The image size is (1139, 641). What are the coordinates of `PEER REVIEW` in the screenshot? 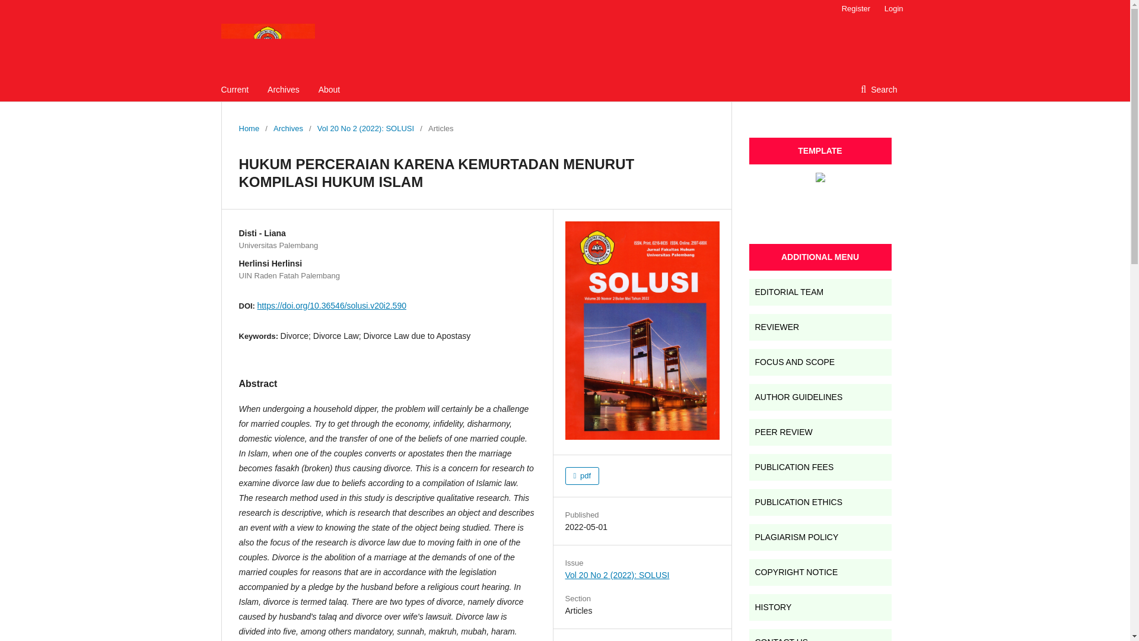 It's located at (819, 432).